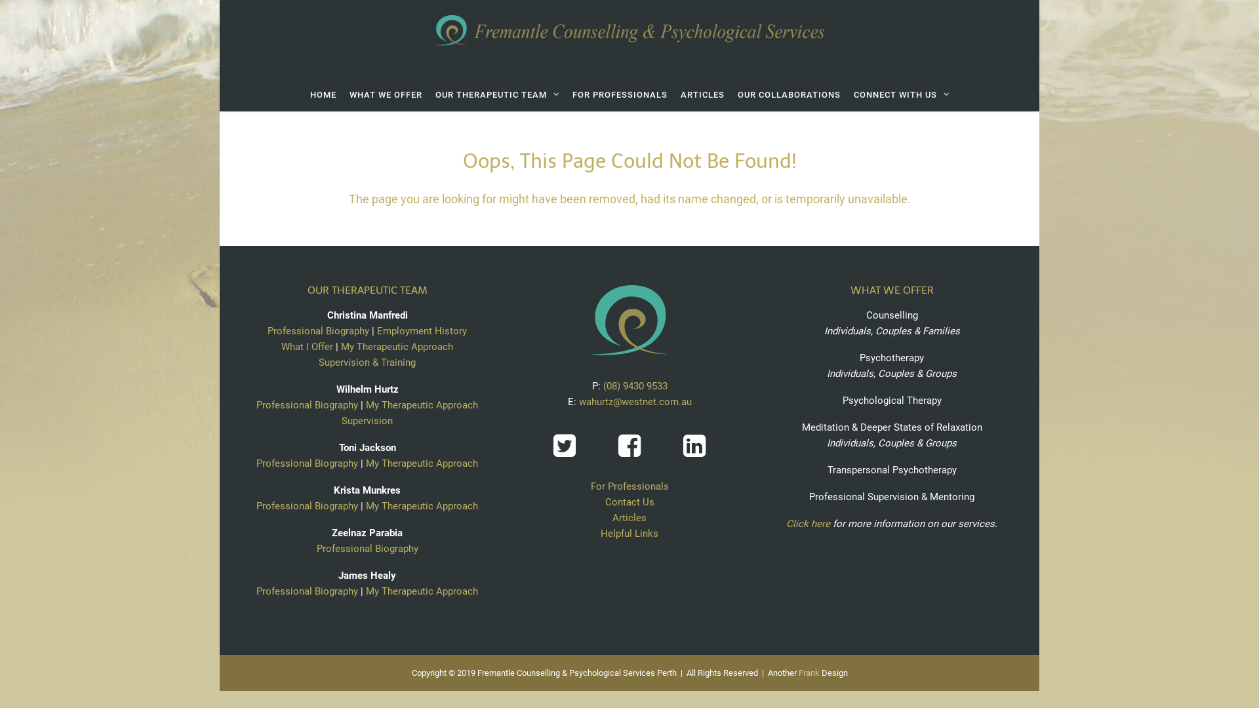 The image size is (1259, 708). Describe the element at coordinates (367, 363) in the screenshot. I see `Supervision & Training` at that location.